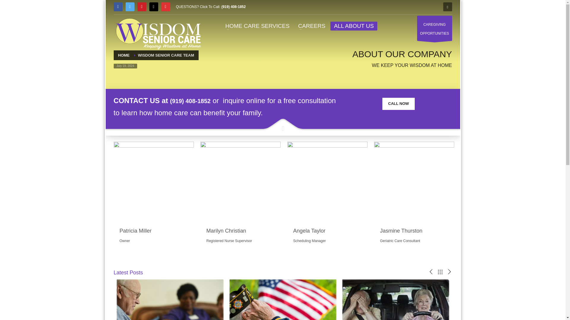  Describe the element at coordinates (244, 101) in the screenshot. I see `inquire online` at that location.